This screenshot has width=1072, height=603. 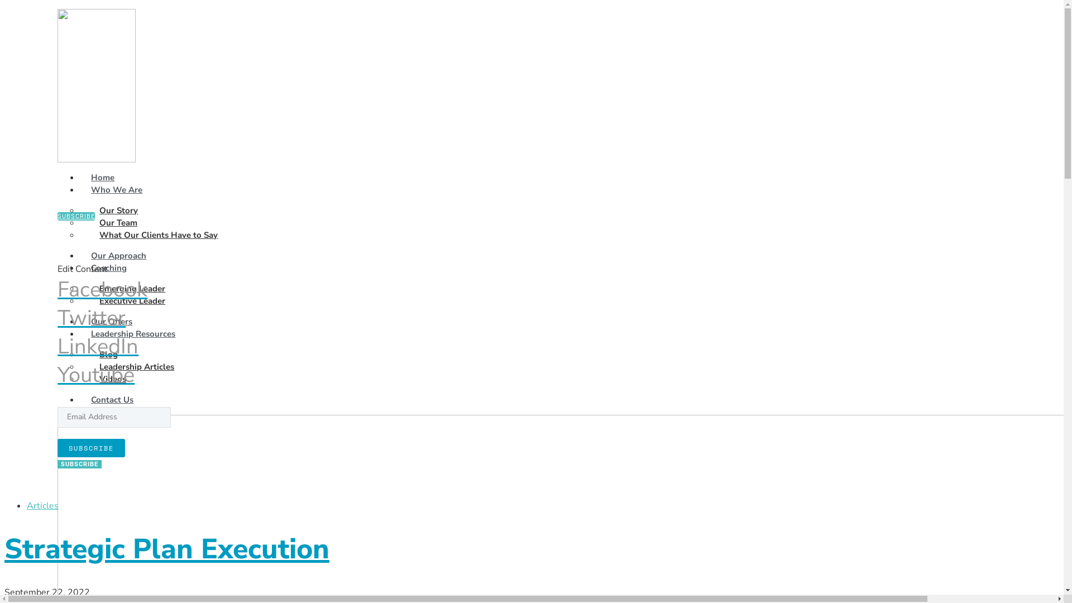 I want to click on Facebook, so click(x=329, y=289).